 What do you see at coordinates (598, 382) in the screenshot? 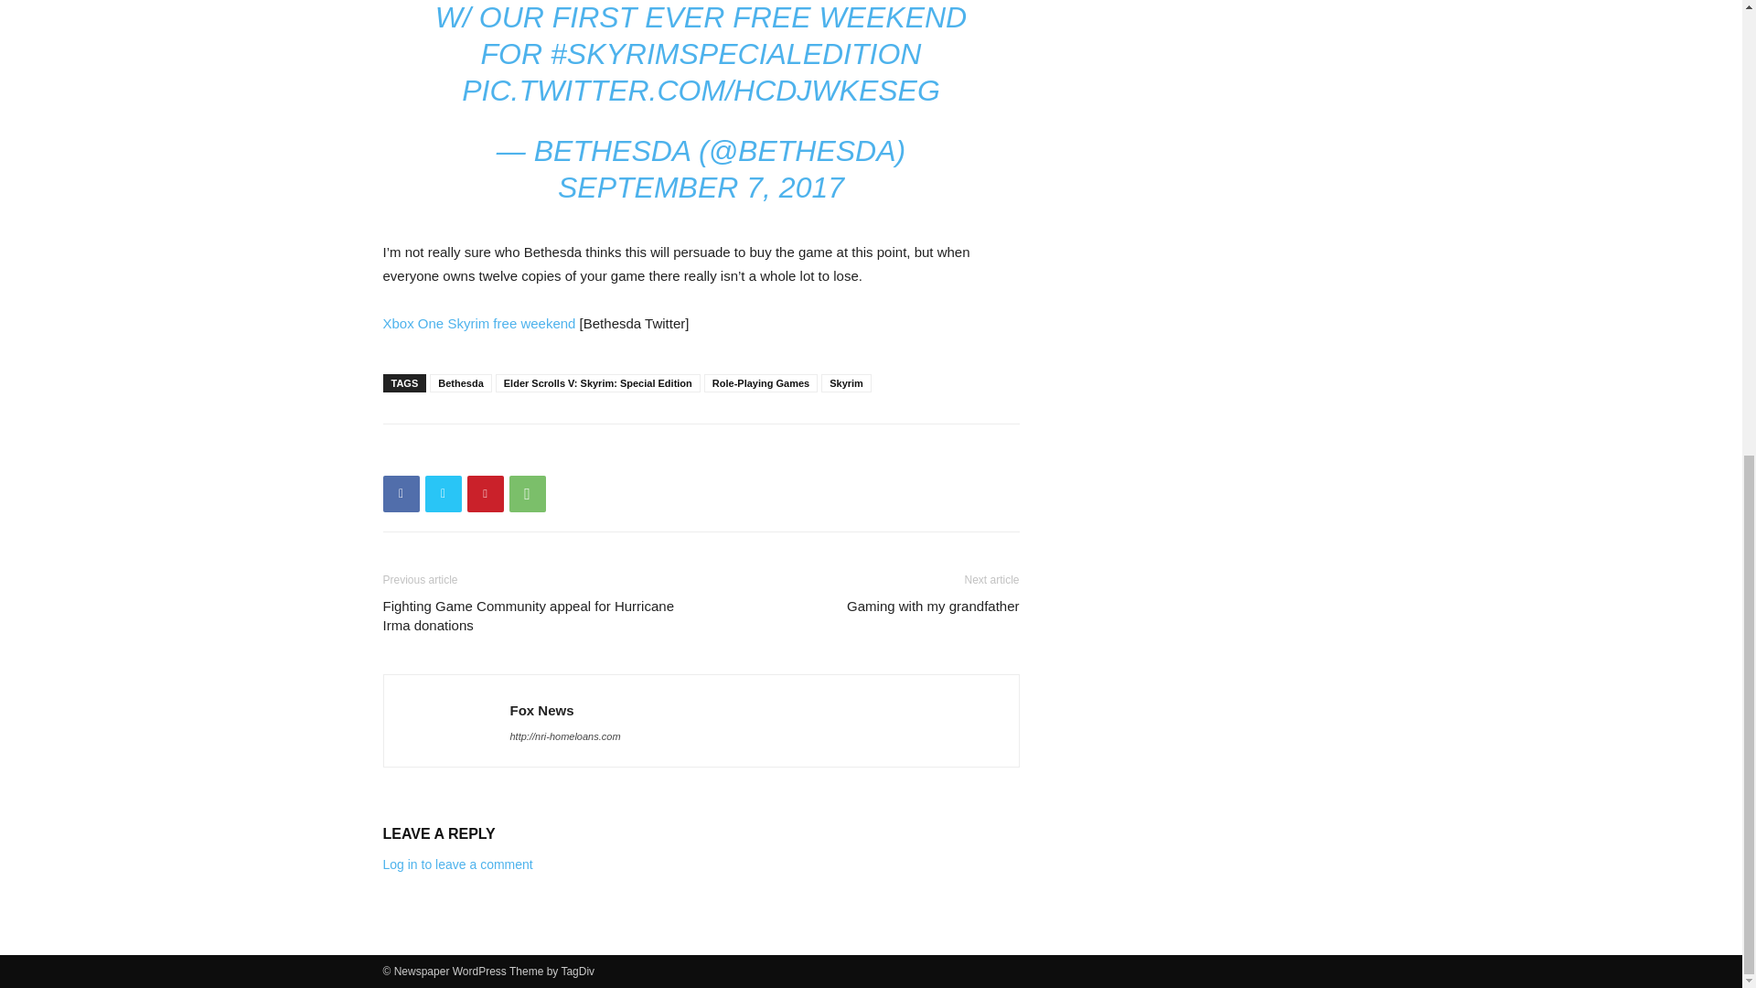
I see `Elder Scrolls V: Skyrim: Special Edition` at bounding box center [598, 382].